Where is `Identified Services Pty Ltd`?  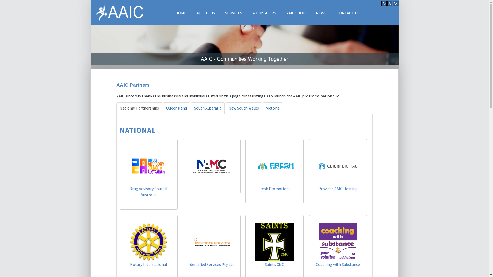
Identified Services Pty Ltd is located at coordinates (212, 264).